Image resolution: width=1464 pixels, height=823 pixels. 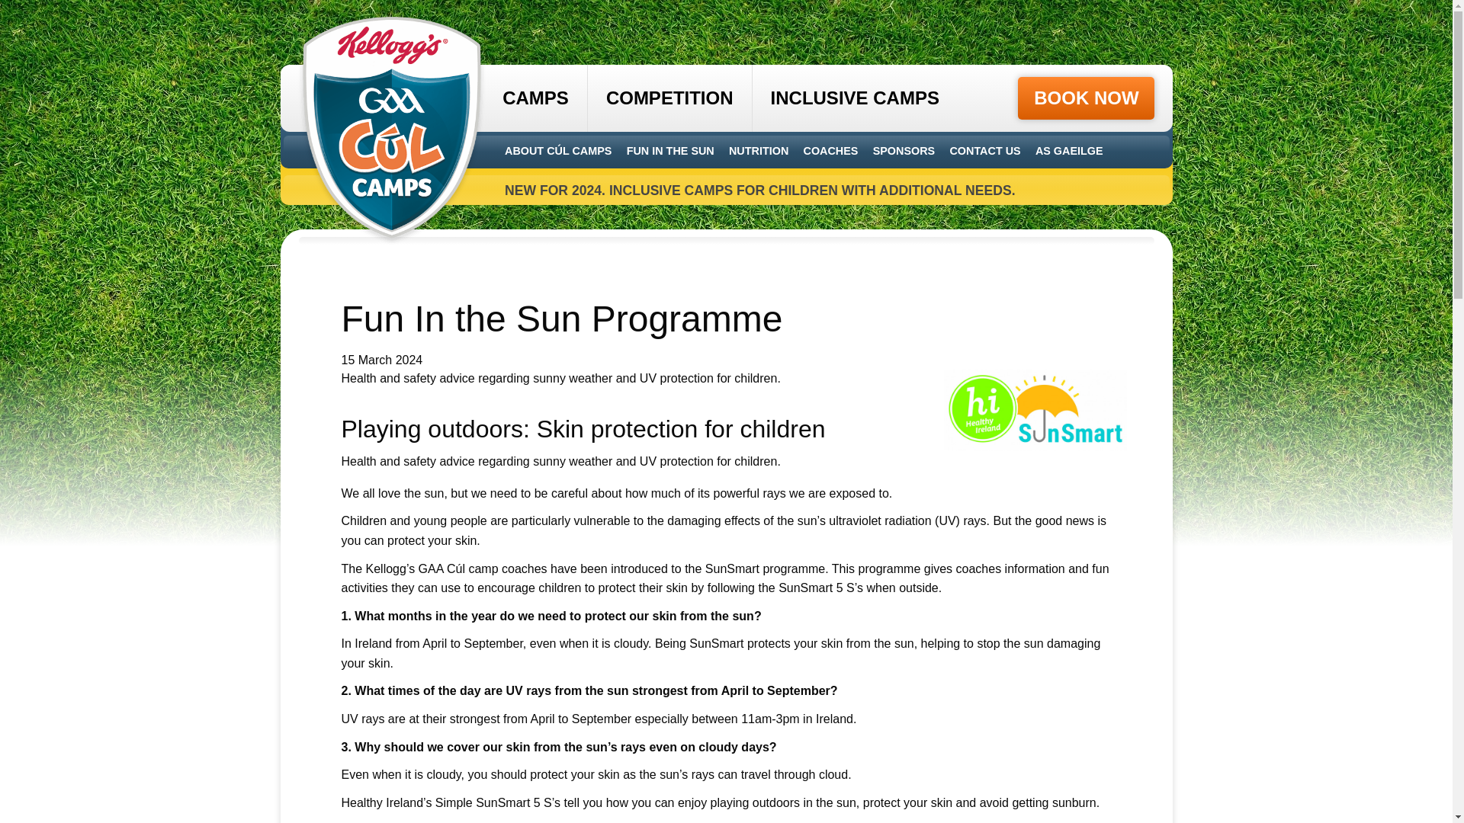 I want to click on CONTACT US, so click(x=984, y=151).